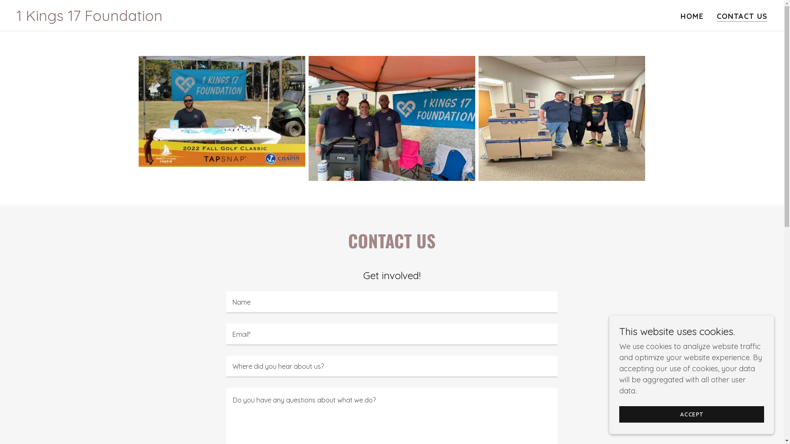 This screenshot has width=790, height=444. Describe the element at coordinates (742, 16) in the screenshot. I see `CONTACT US` at that location.